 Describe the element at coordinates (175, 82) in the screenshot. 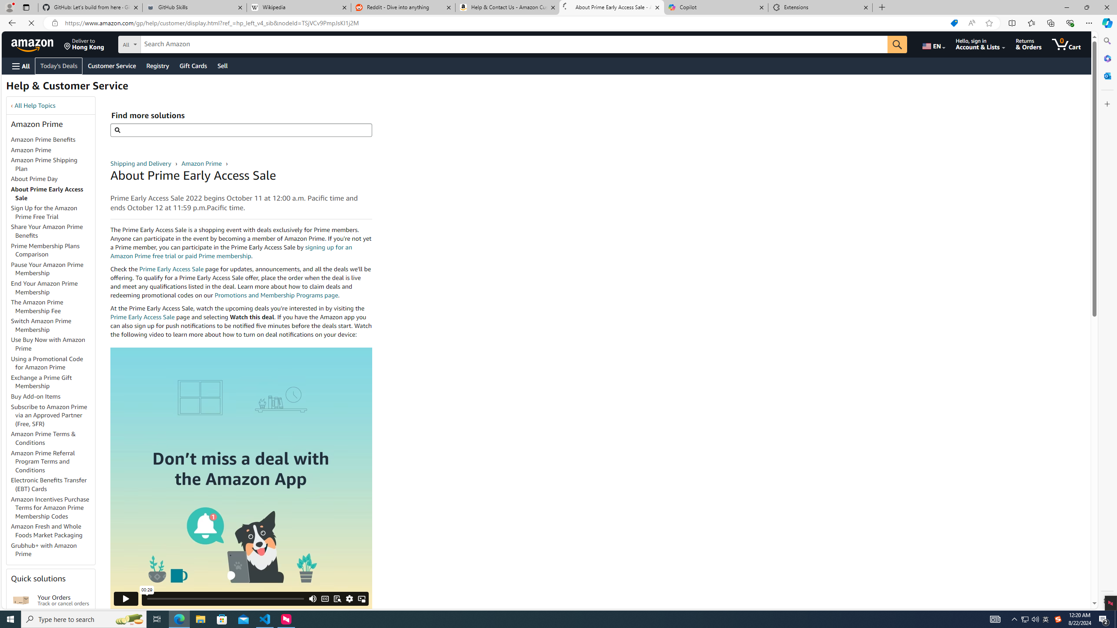

I see `Amazon Resale` at that location.